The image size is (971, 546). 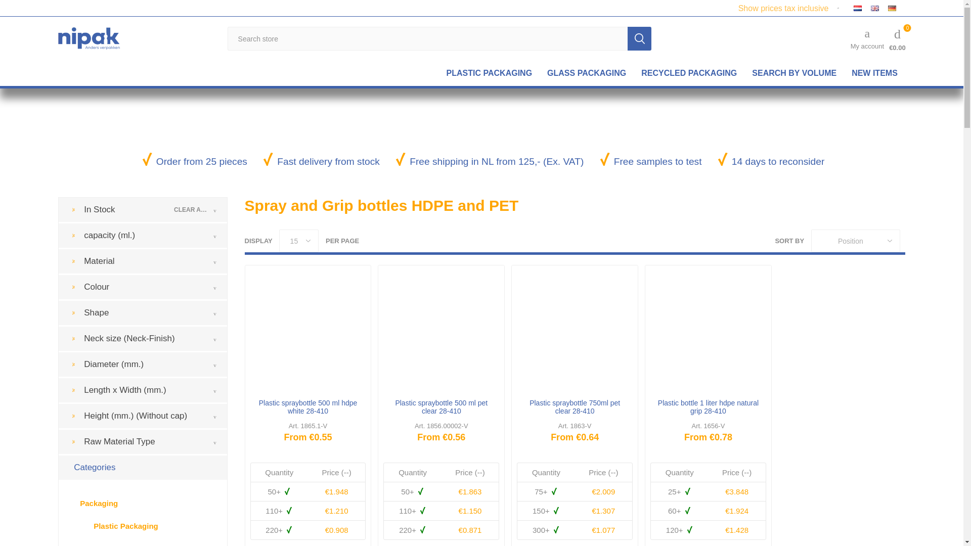 What do you see at coordinates (875, 8) in the screenshot?
I see `English` at bounding box center [875, 8].